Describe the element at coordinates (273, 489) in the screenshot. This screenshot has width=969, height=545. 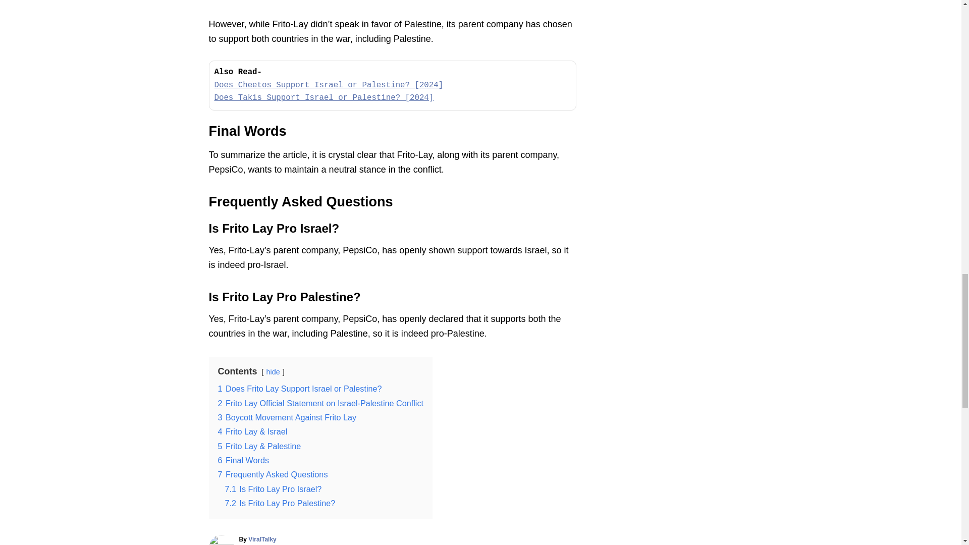
I see `7.1 Is Frito Lay Pro Israel?` at that location.